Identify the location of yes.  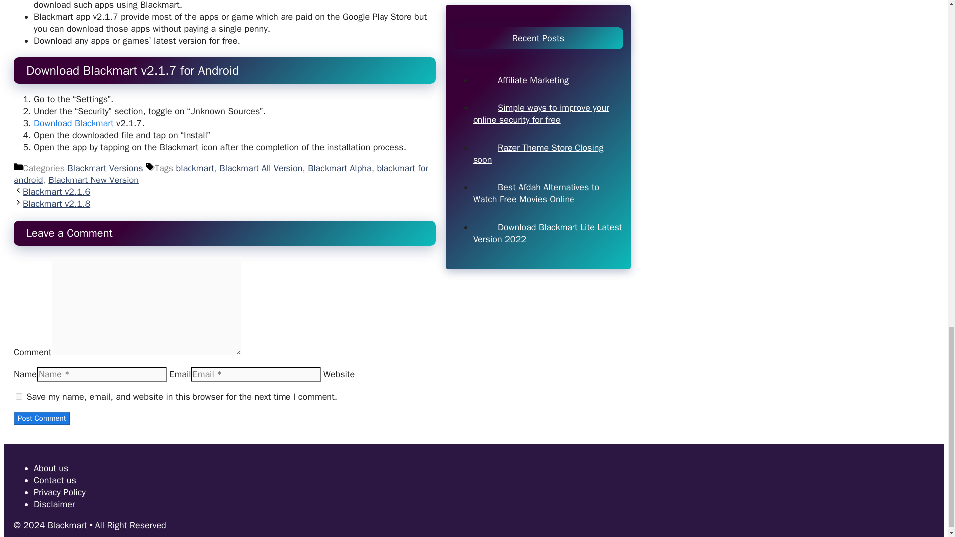
(19, 396).